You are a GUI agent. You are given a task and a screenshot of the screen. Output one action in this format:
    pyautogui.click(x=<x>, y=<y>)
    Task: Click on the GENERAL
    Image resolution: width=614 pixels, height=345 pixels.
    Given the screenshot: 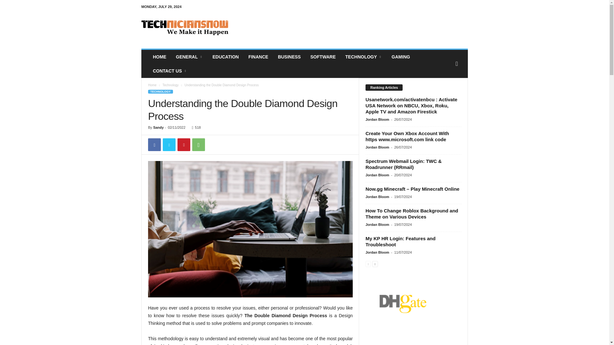 What is the action you would take?
    pyautogui.click(x=189, y=57)
    